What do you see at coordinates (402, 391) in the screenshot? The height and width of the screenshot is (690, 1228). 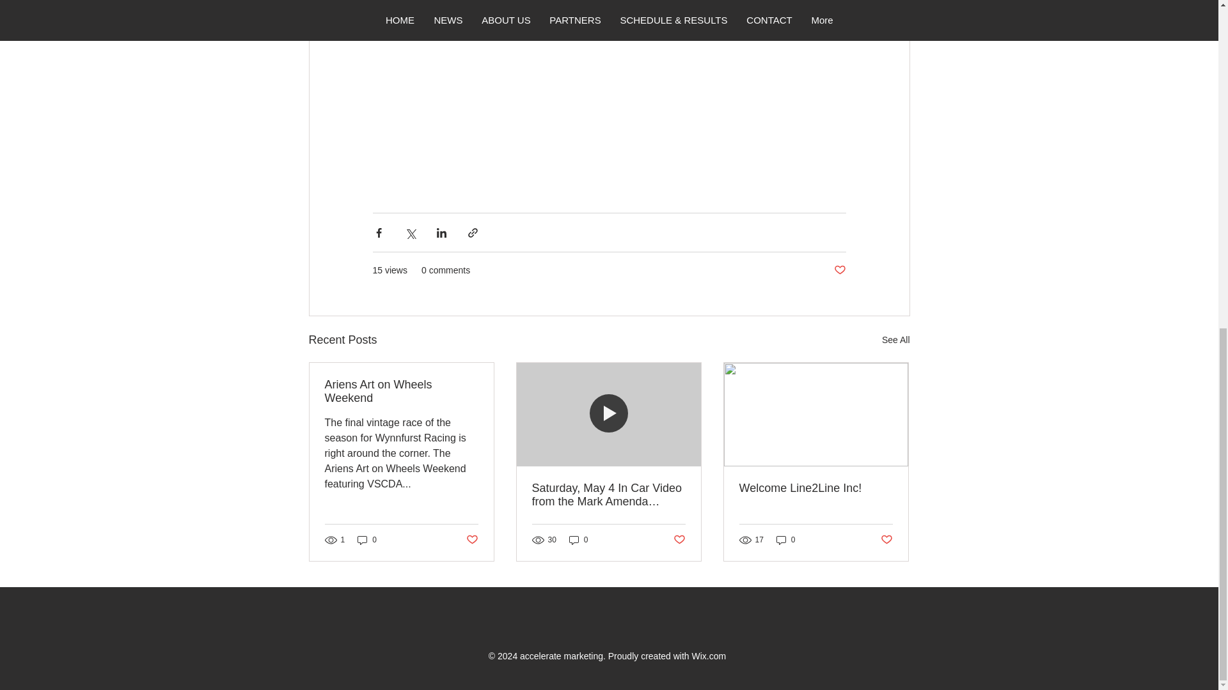 I see `Ariens Art on Wheels Weekend` at bounding box center [402, 391].